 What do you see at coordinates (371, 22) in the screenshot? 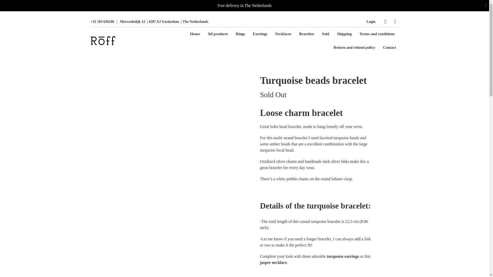
I see `Login` at bounding box center [371, 22].